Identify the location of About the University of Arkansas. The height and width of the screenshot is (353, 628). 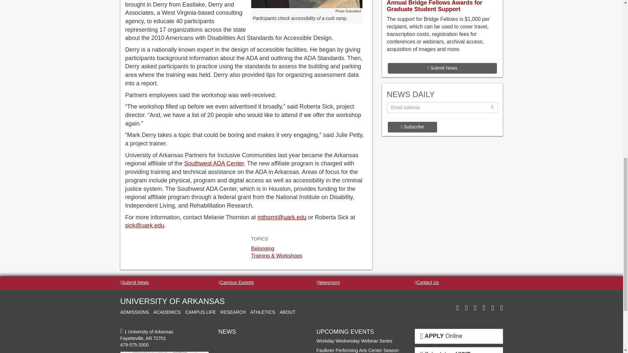
(287, 312).